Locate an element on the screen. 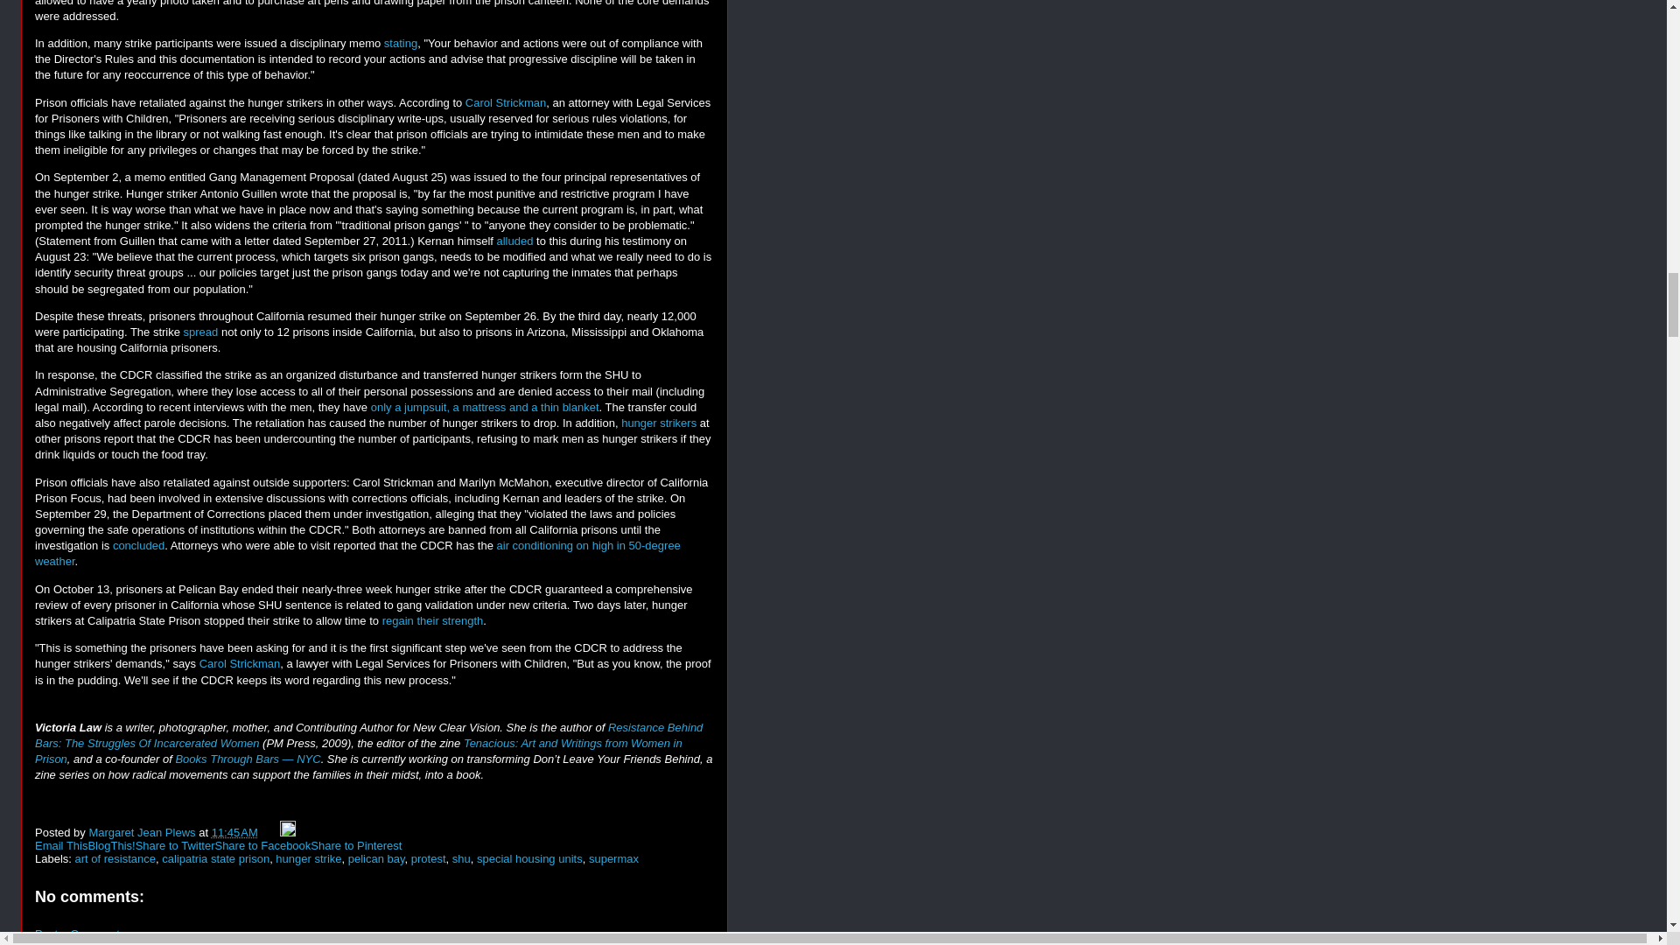 The width and height of the screenshot is (1680, 945). Carol Strickman is located at coordinates (506, 103).